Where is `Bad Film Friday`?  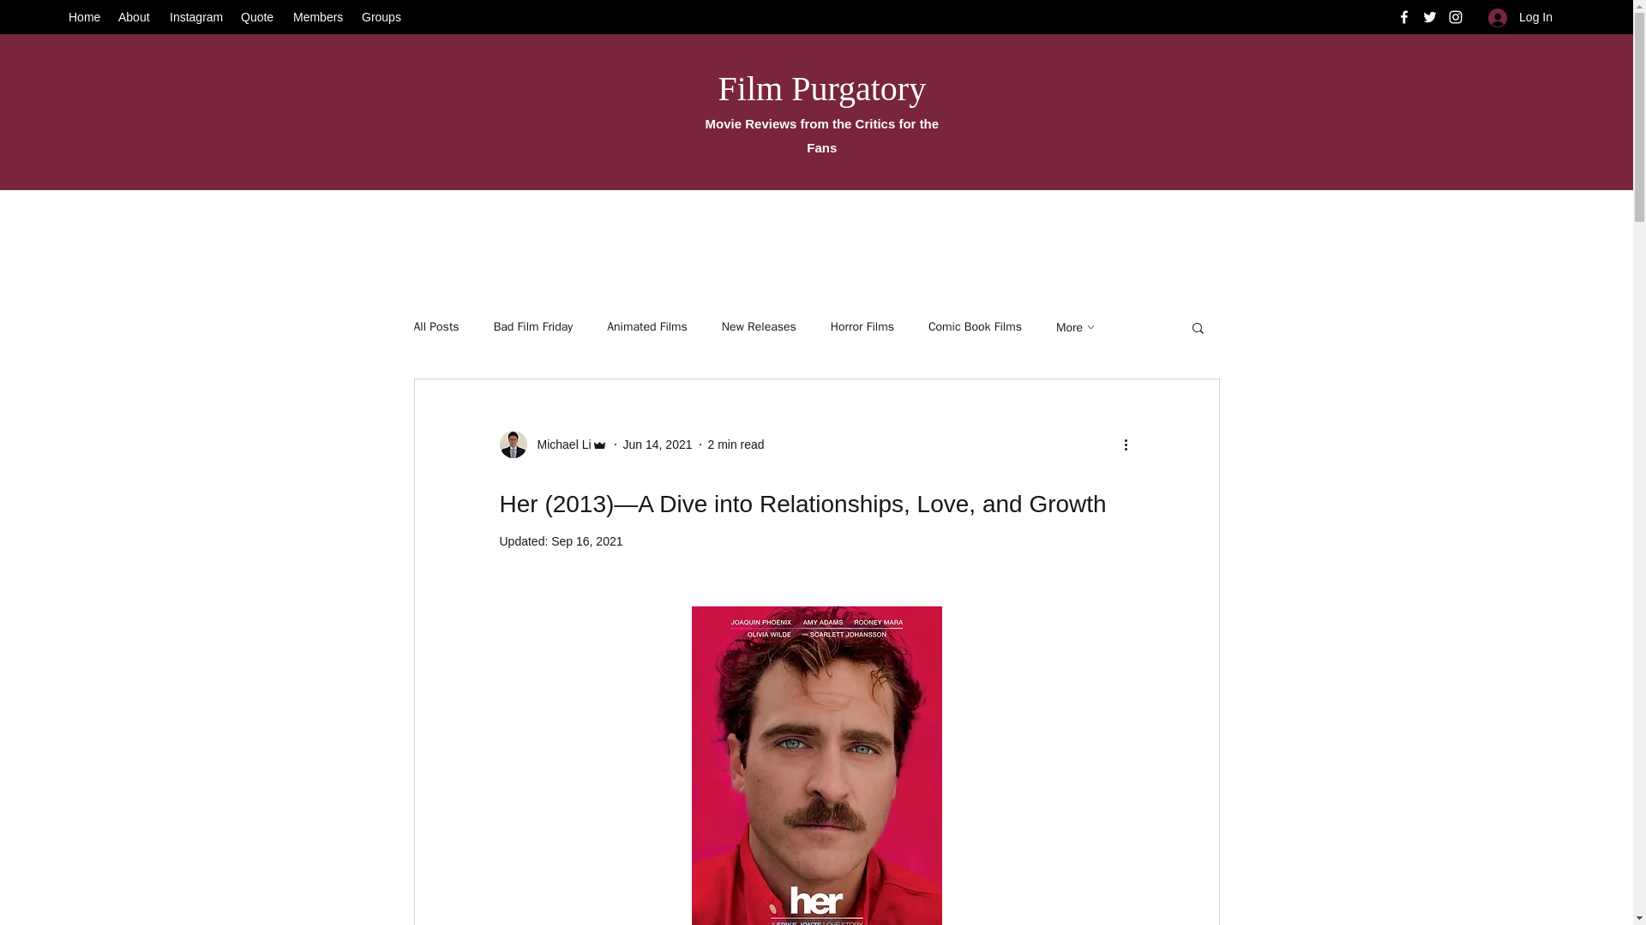
Bad Film Friday is located at coordinates (533, 326).